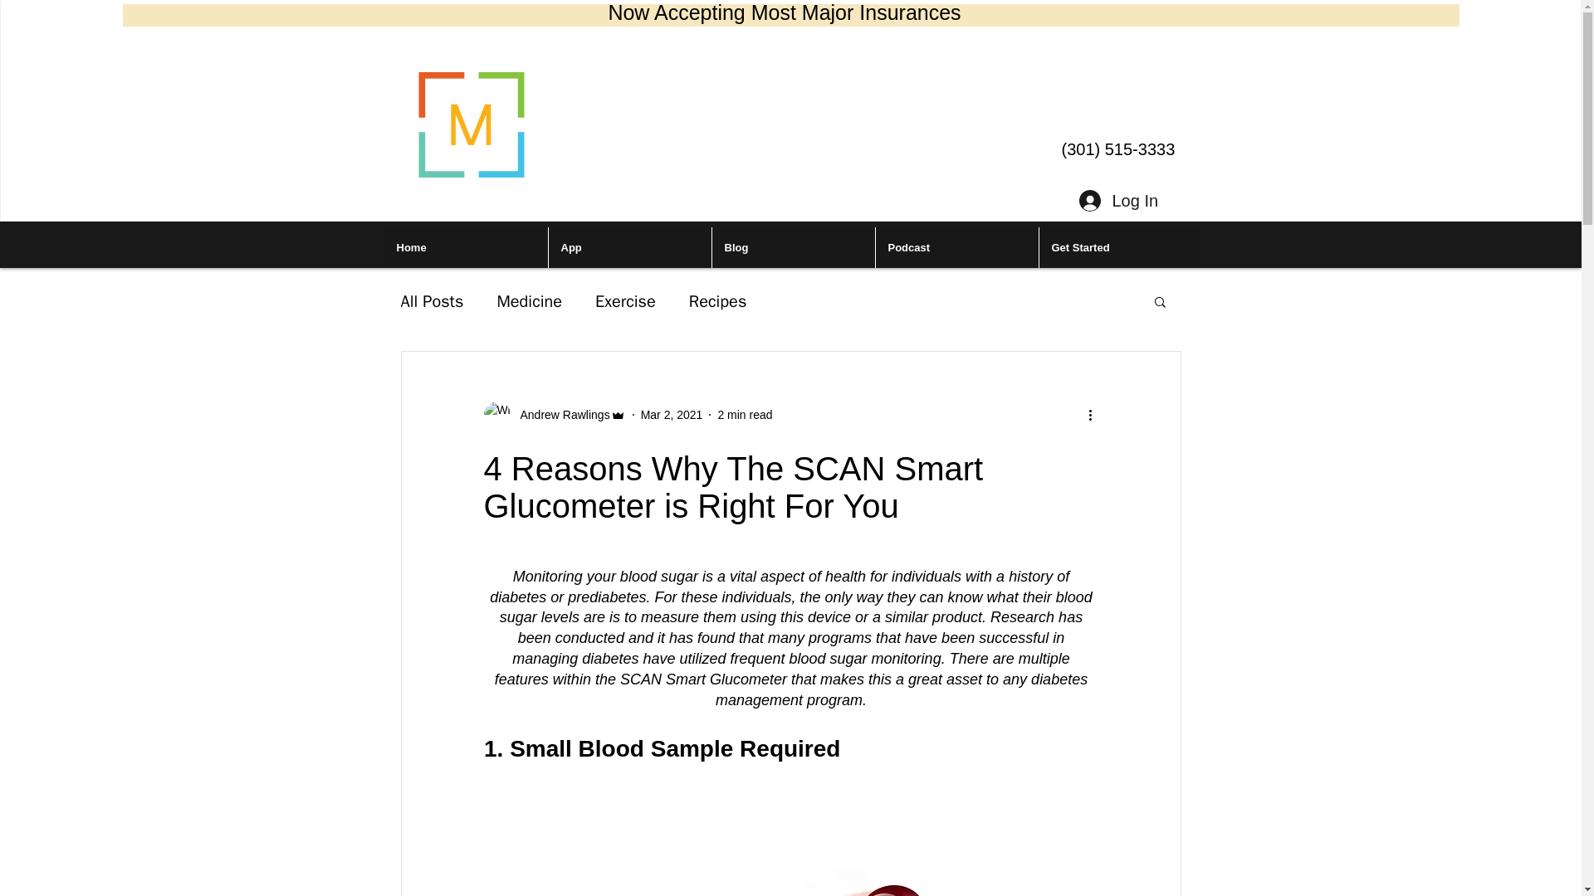 The image size is (1594, 896). What do you see at coordinates (529, 300) in the screenshot?
I see `Medicine` at bounding box center [529, 300].